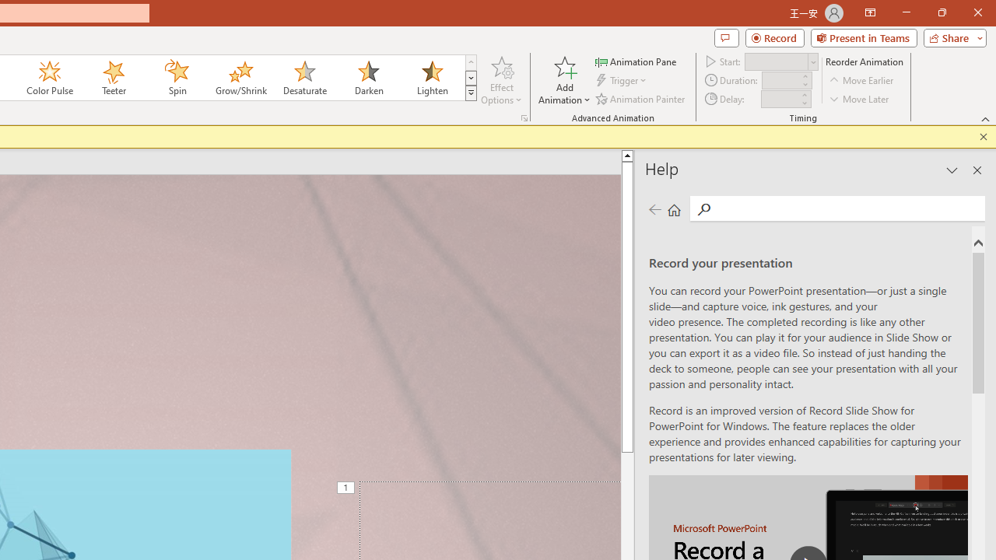  I want to click on Animation Pane, so click(637, 61).